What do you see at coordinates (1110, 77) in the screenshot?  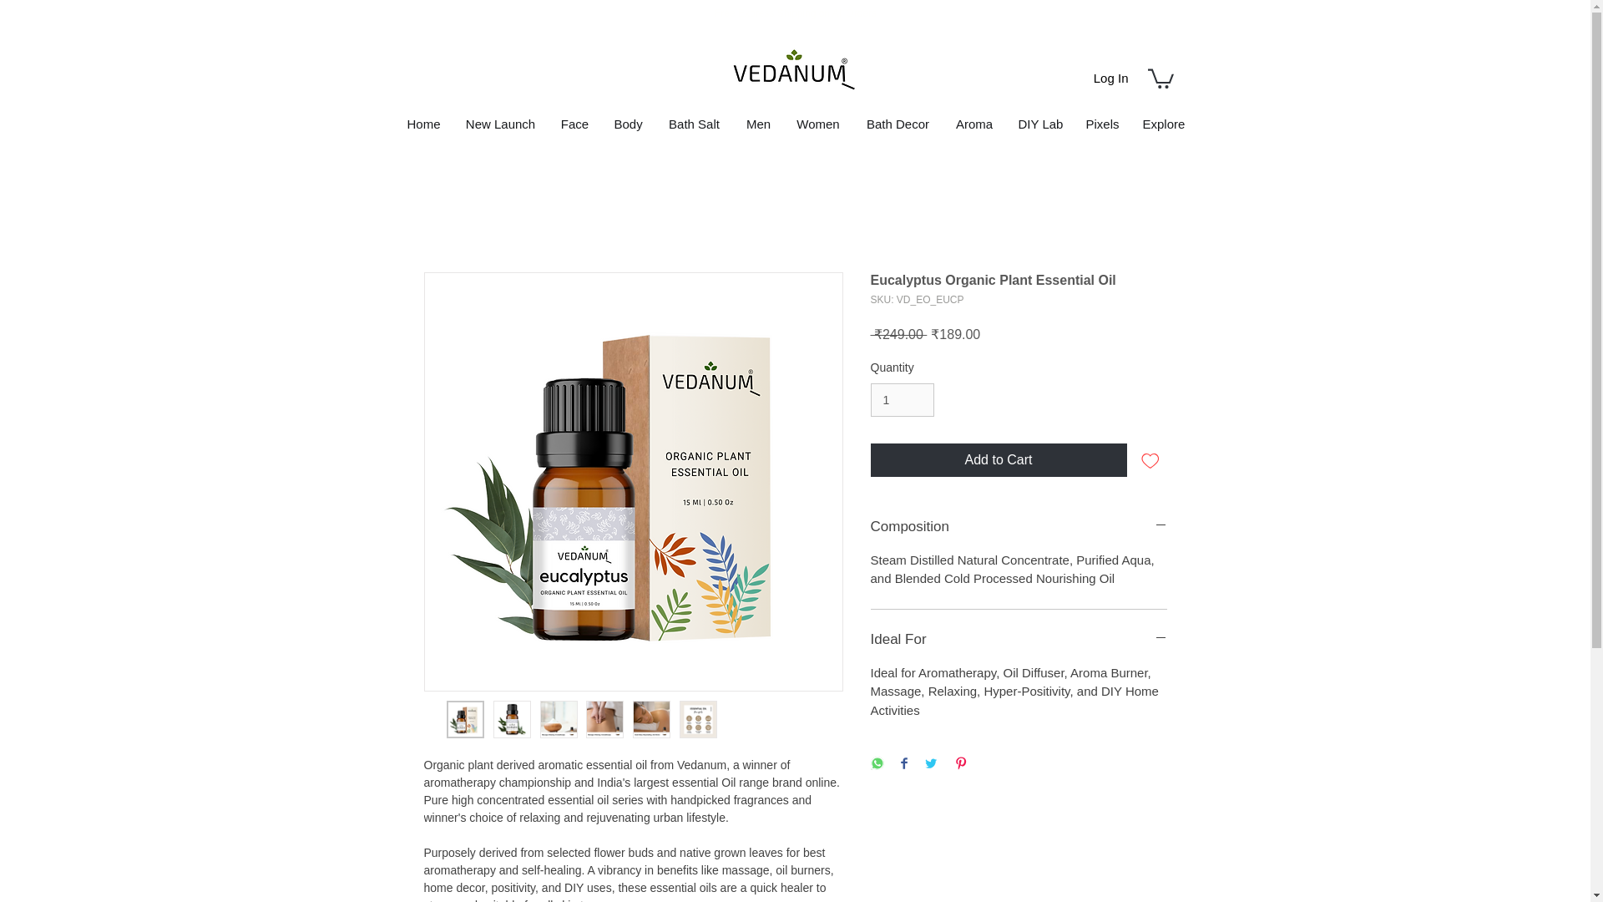 I see `Log In` at bounding box center [1110, 77].